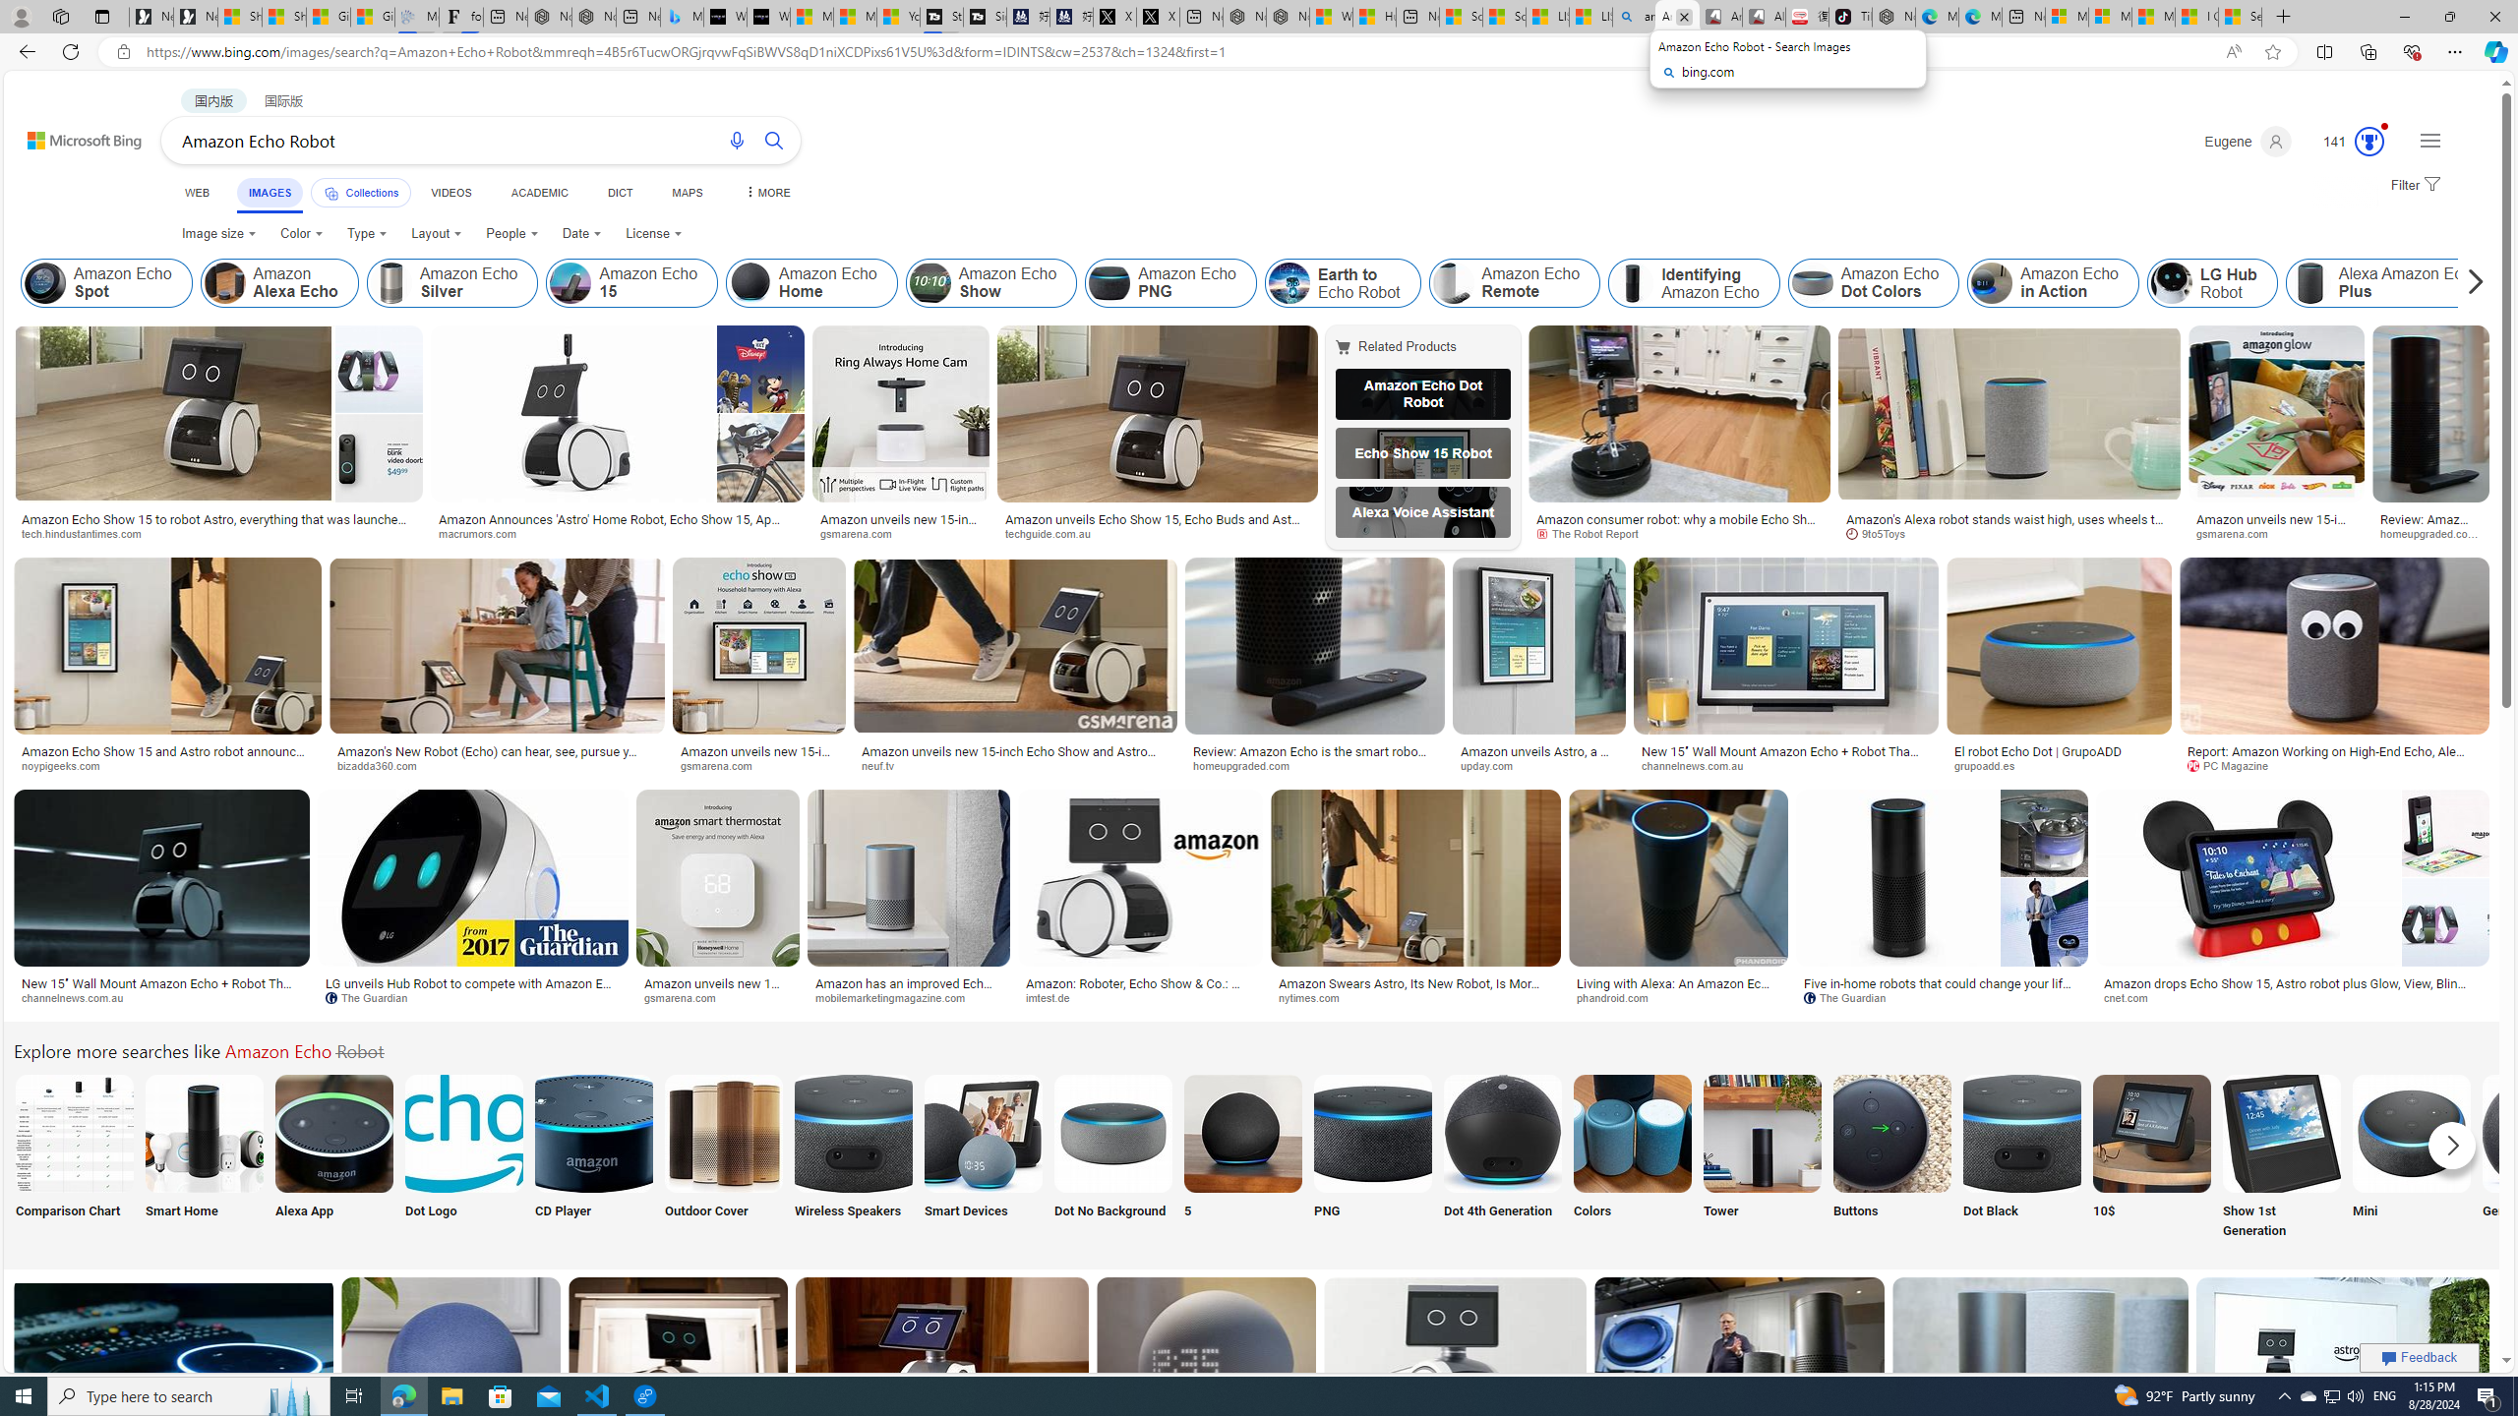  What do you see at coordinates (766, 193) in the screenshot?
I see `MORE` at bounding box center [766, 193].